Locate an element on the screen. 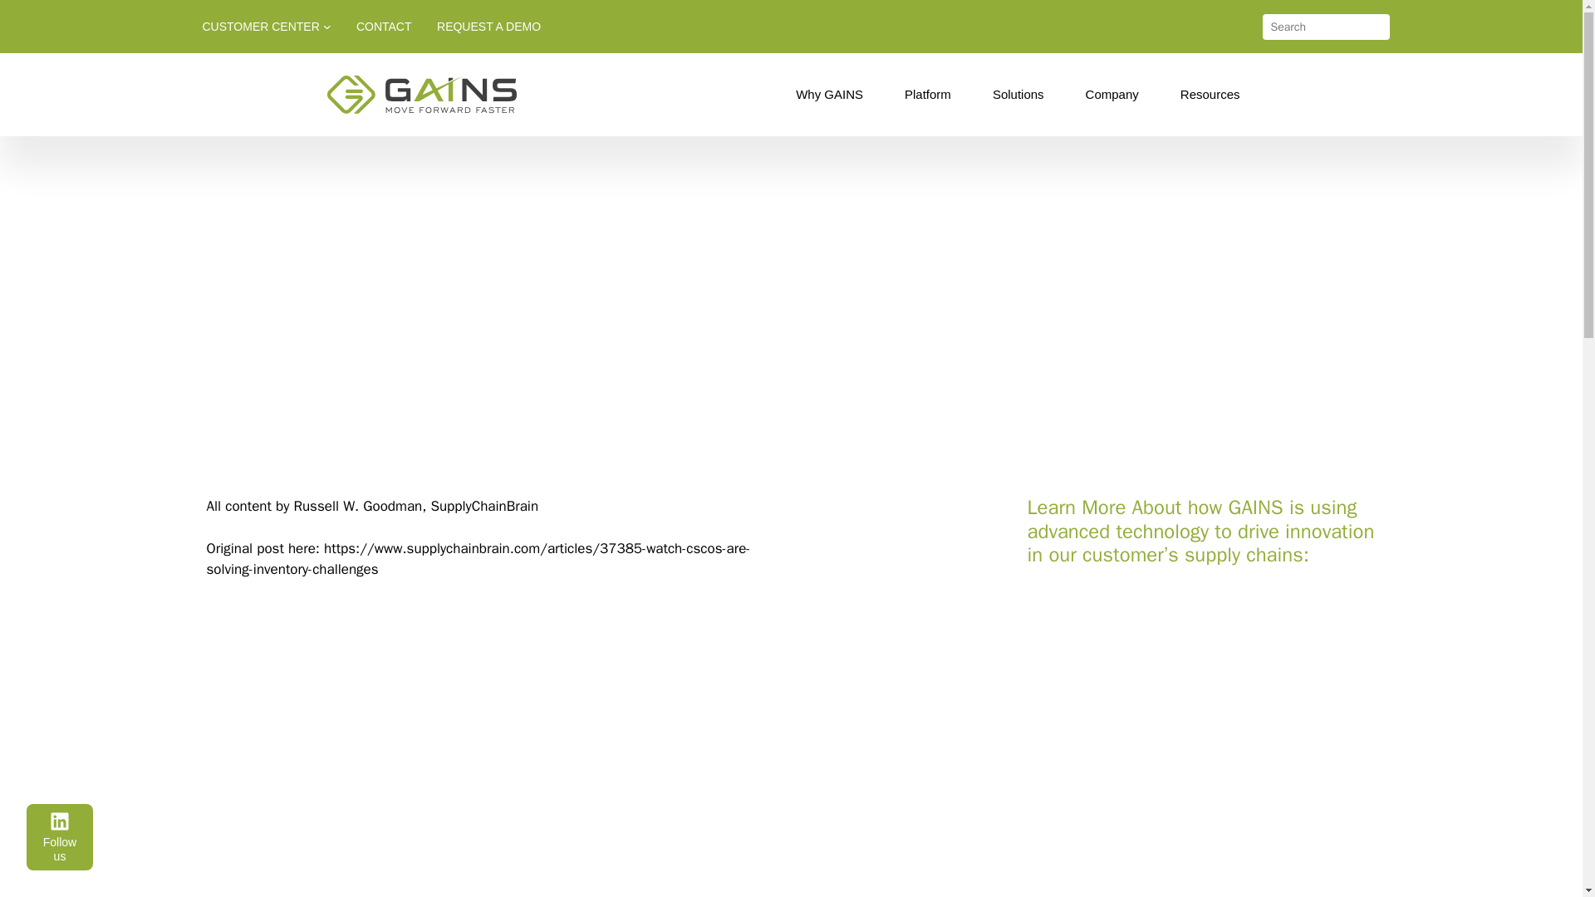 This screenshot has width=1595, height=897. Why GAINS is located at coordinates (834, 95).